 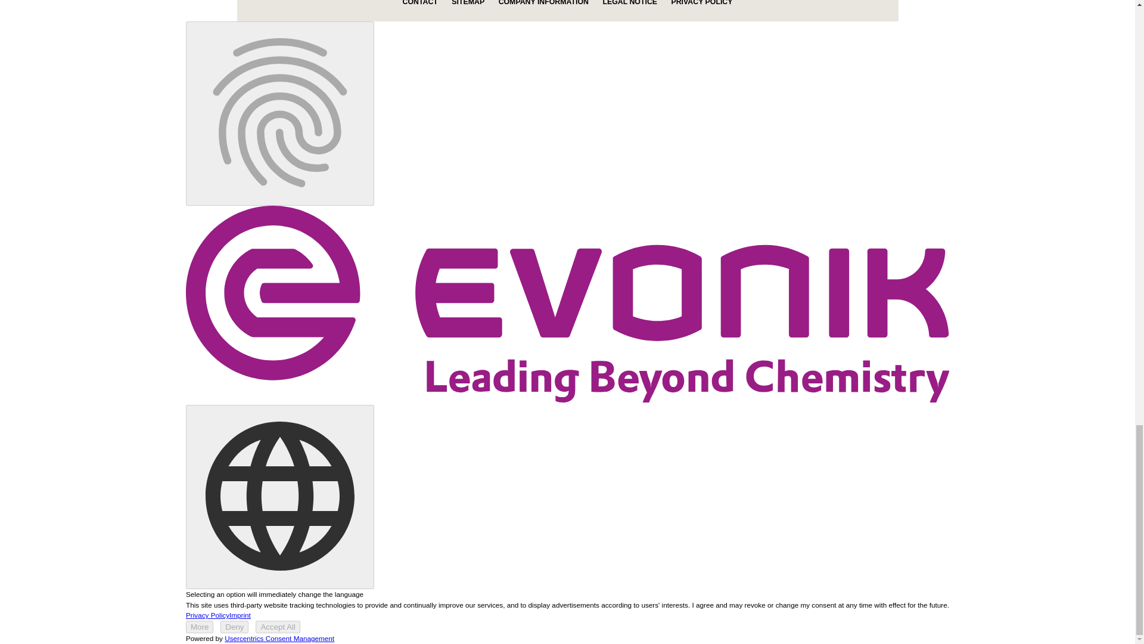 What do you see at coordinates (543, 2) in the screenshot?
I see `COMPANY INFORMATION` at bounding box center [543, 2].